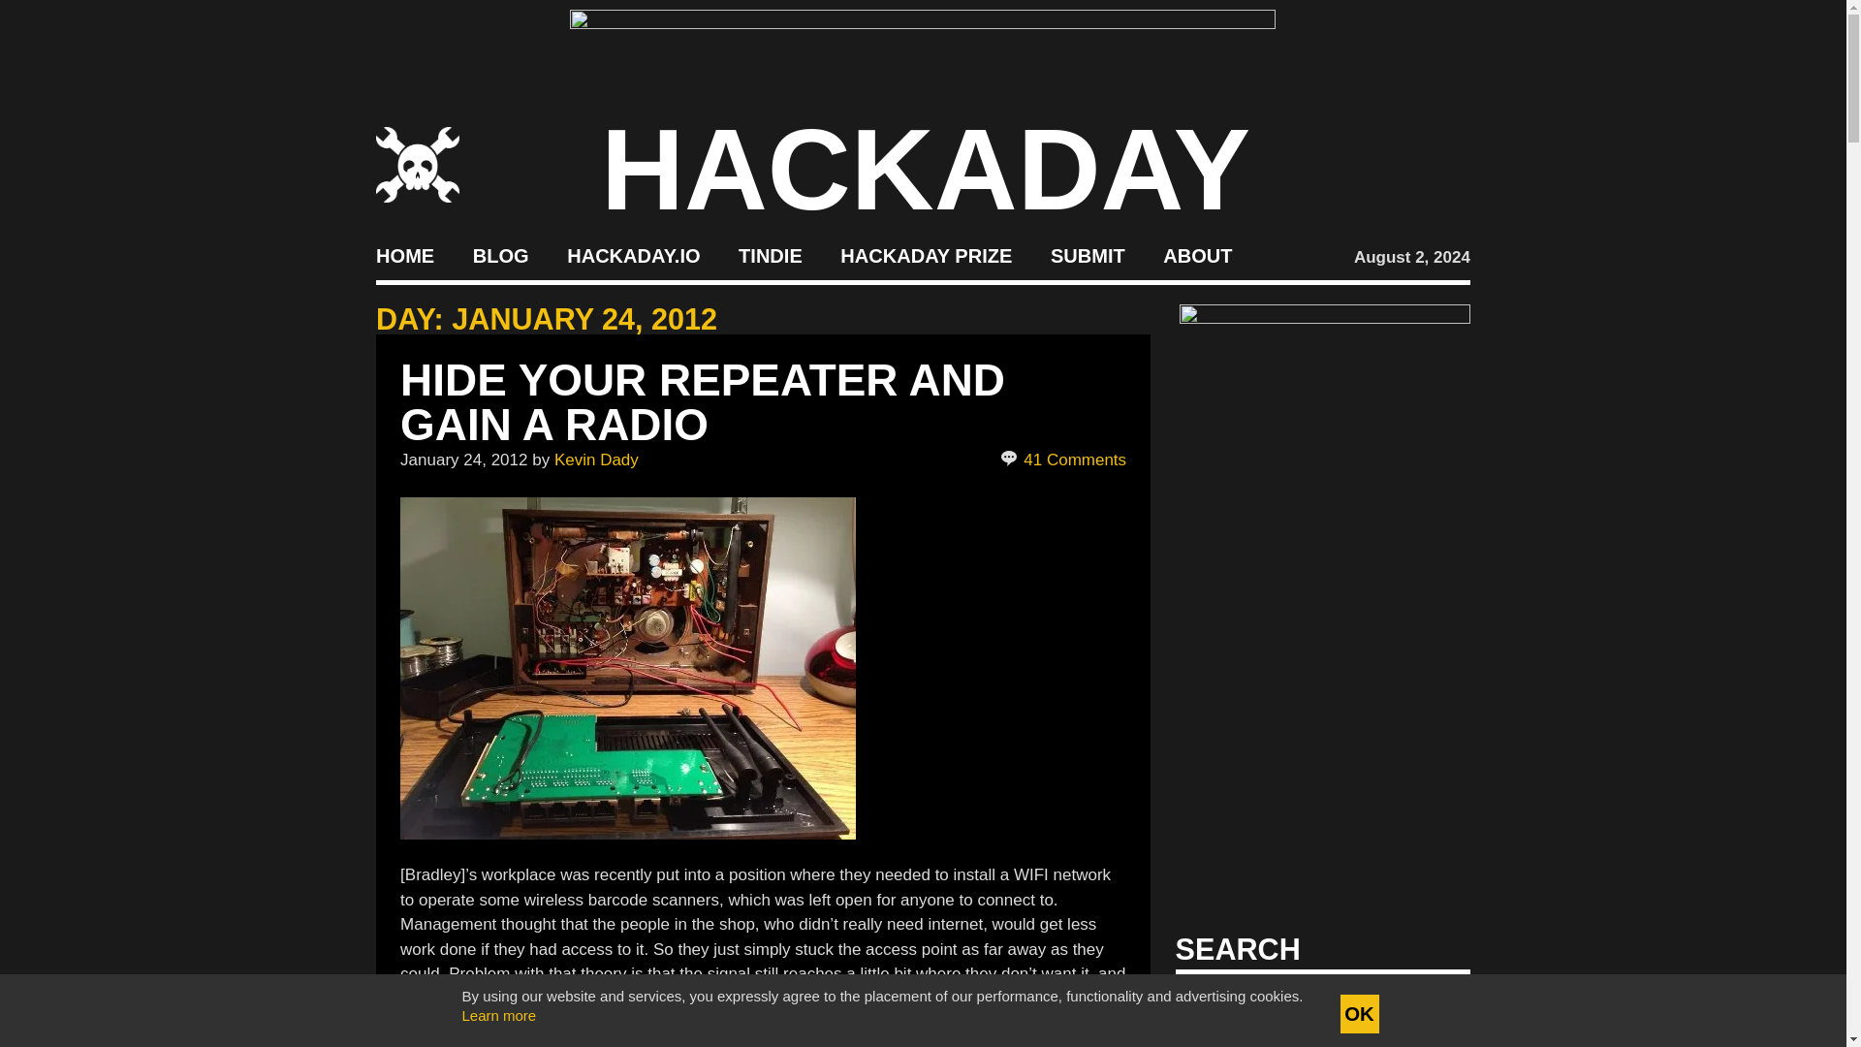 The image size is (1861, 1047). What do you see at coordinates (770, 256) in the screenshot?
I see `TINDIE` at bounding box center [770, 256].